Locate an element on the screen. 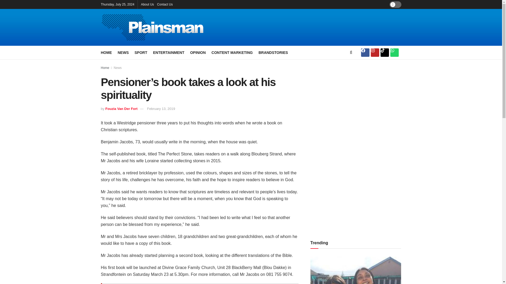 The width and height of the screenshot is (506, 284). Home is located at coordinates (105, 68).